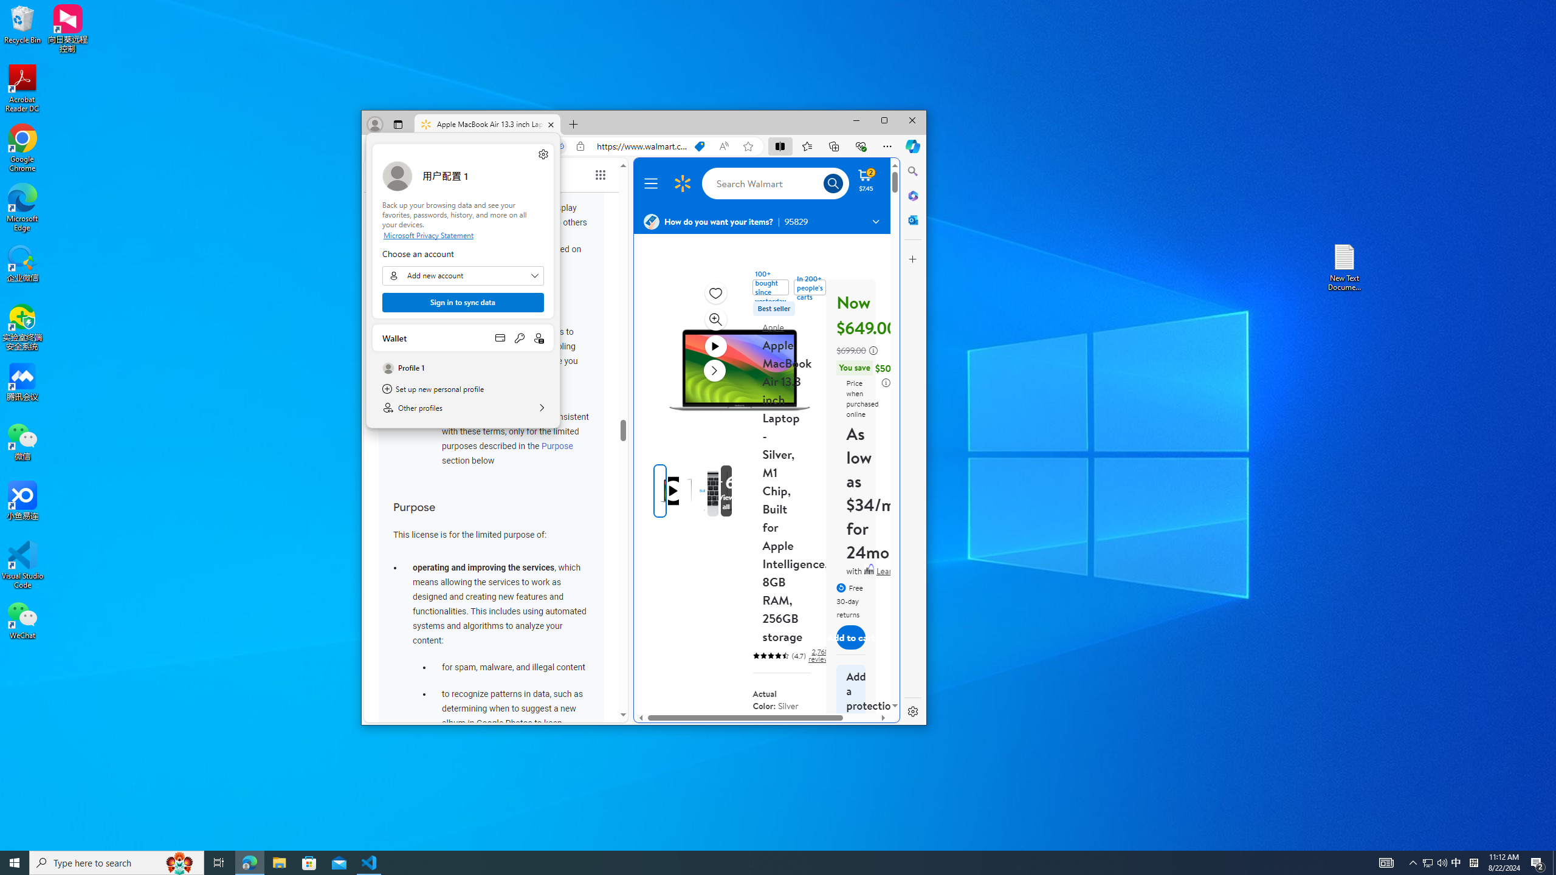  What do you see at coordinates (15, 863) in the screenshot?
I see `Start` at bounding box center [15, 863].